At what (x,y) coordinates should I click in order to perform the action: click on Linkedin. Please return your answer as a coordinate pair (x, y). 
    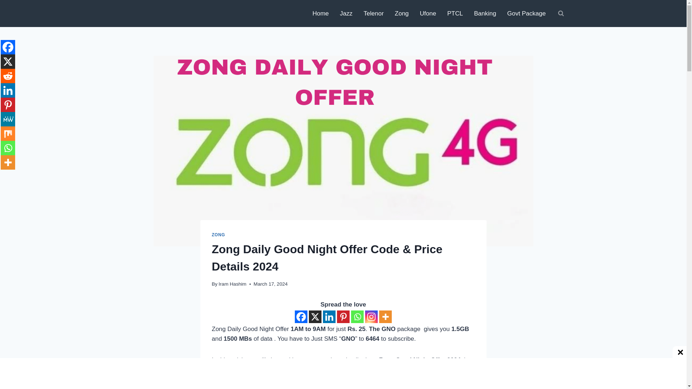
    Looking at the image, I should click on (329, 317).